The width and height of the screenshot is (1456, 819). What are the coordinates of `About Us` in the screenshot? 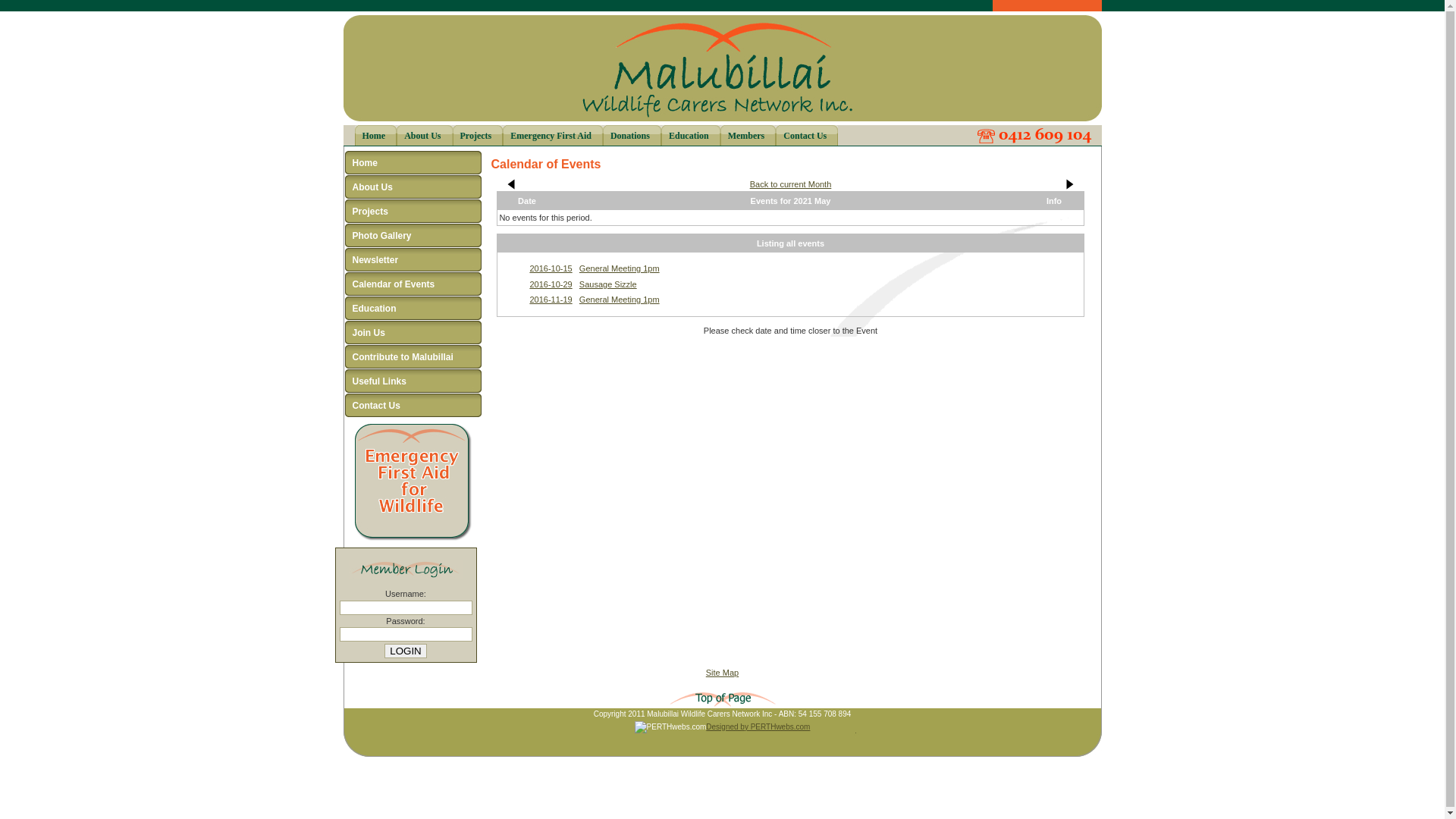 It's located at (413, 187).